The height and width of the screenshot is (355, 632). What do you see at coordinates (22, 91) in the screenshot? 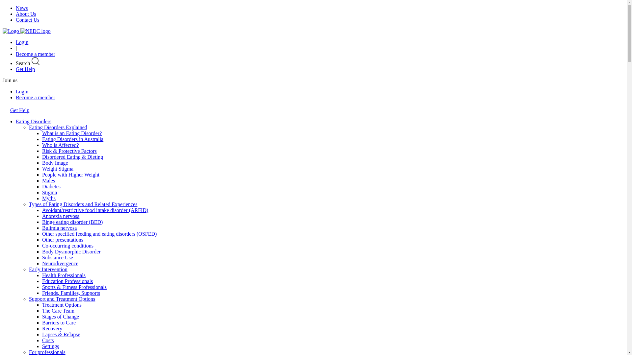
I see `Login` at bounding box center [22, 91].